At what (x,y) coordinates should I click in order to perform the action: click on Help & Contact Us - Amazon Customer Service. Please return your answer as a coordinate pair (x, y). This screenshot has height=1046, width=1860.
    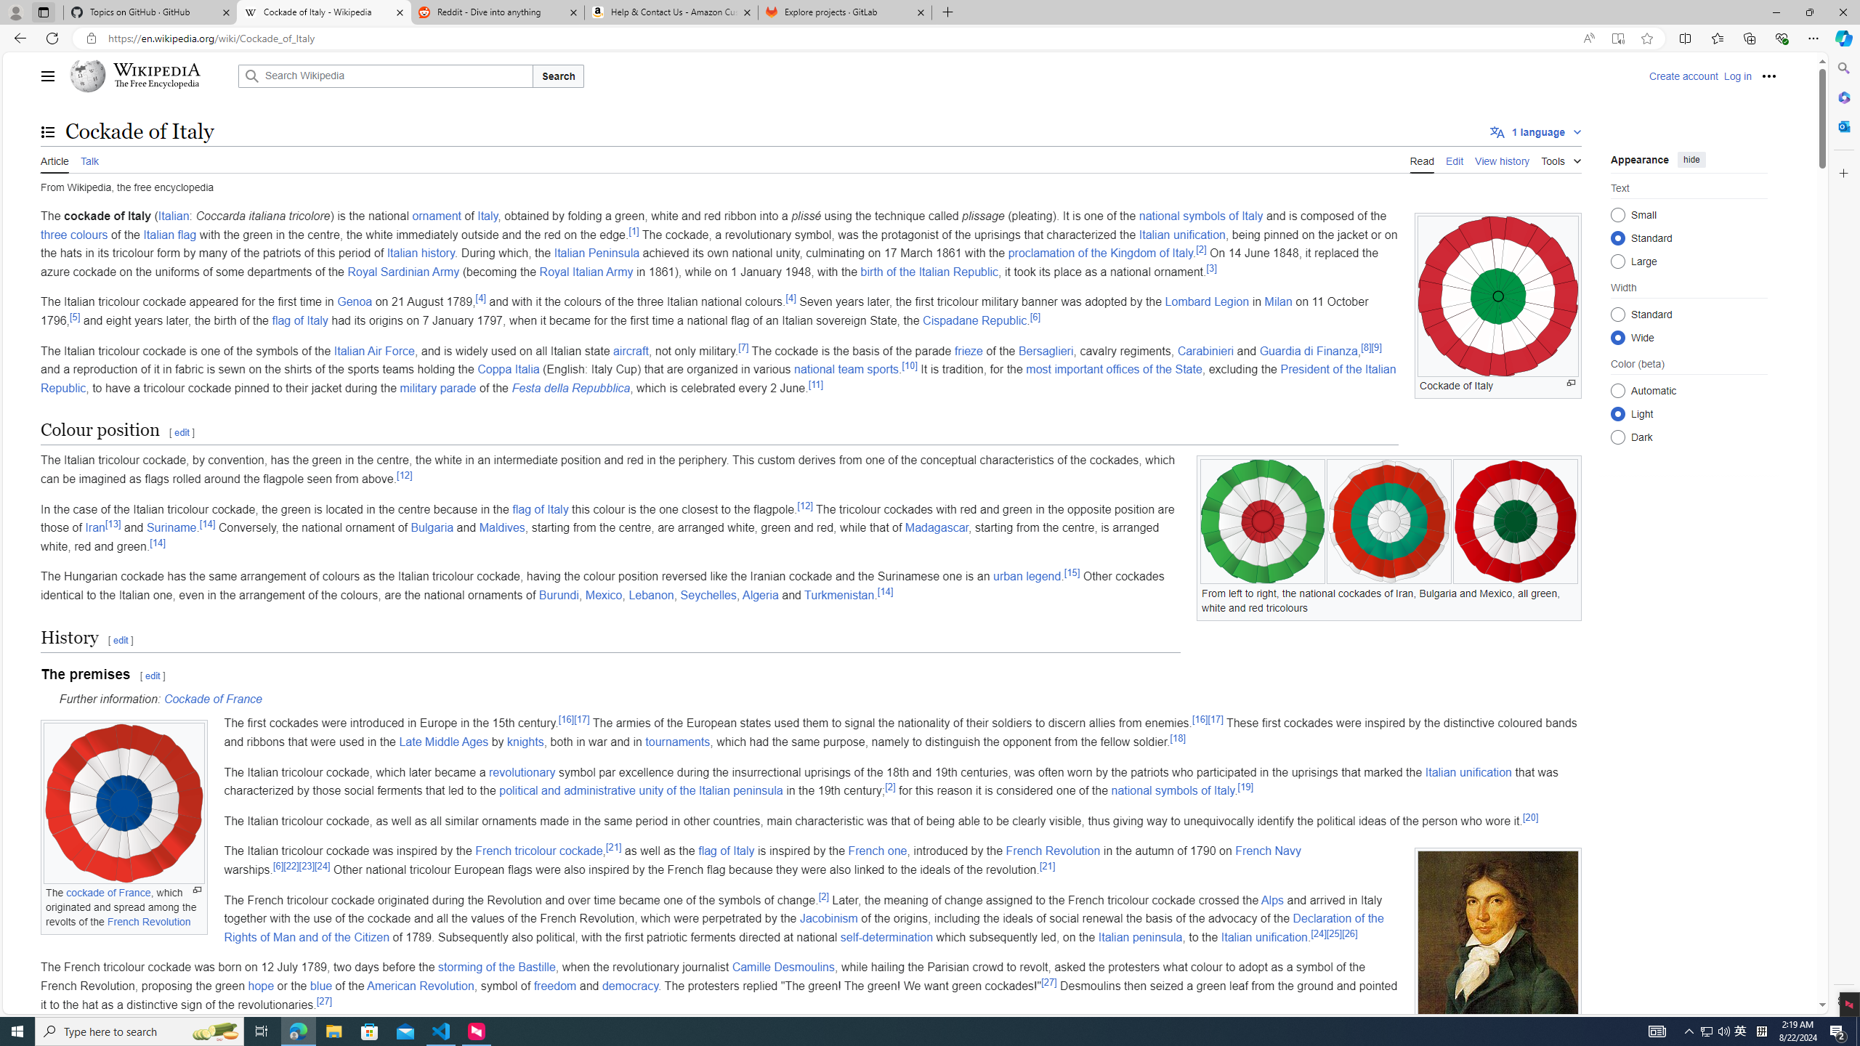
    Looking at the image, I should click on (671, 12).